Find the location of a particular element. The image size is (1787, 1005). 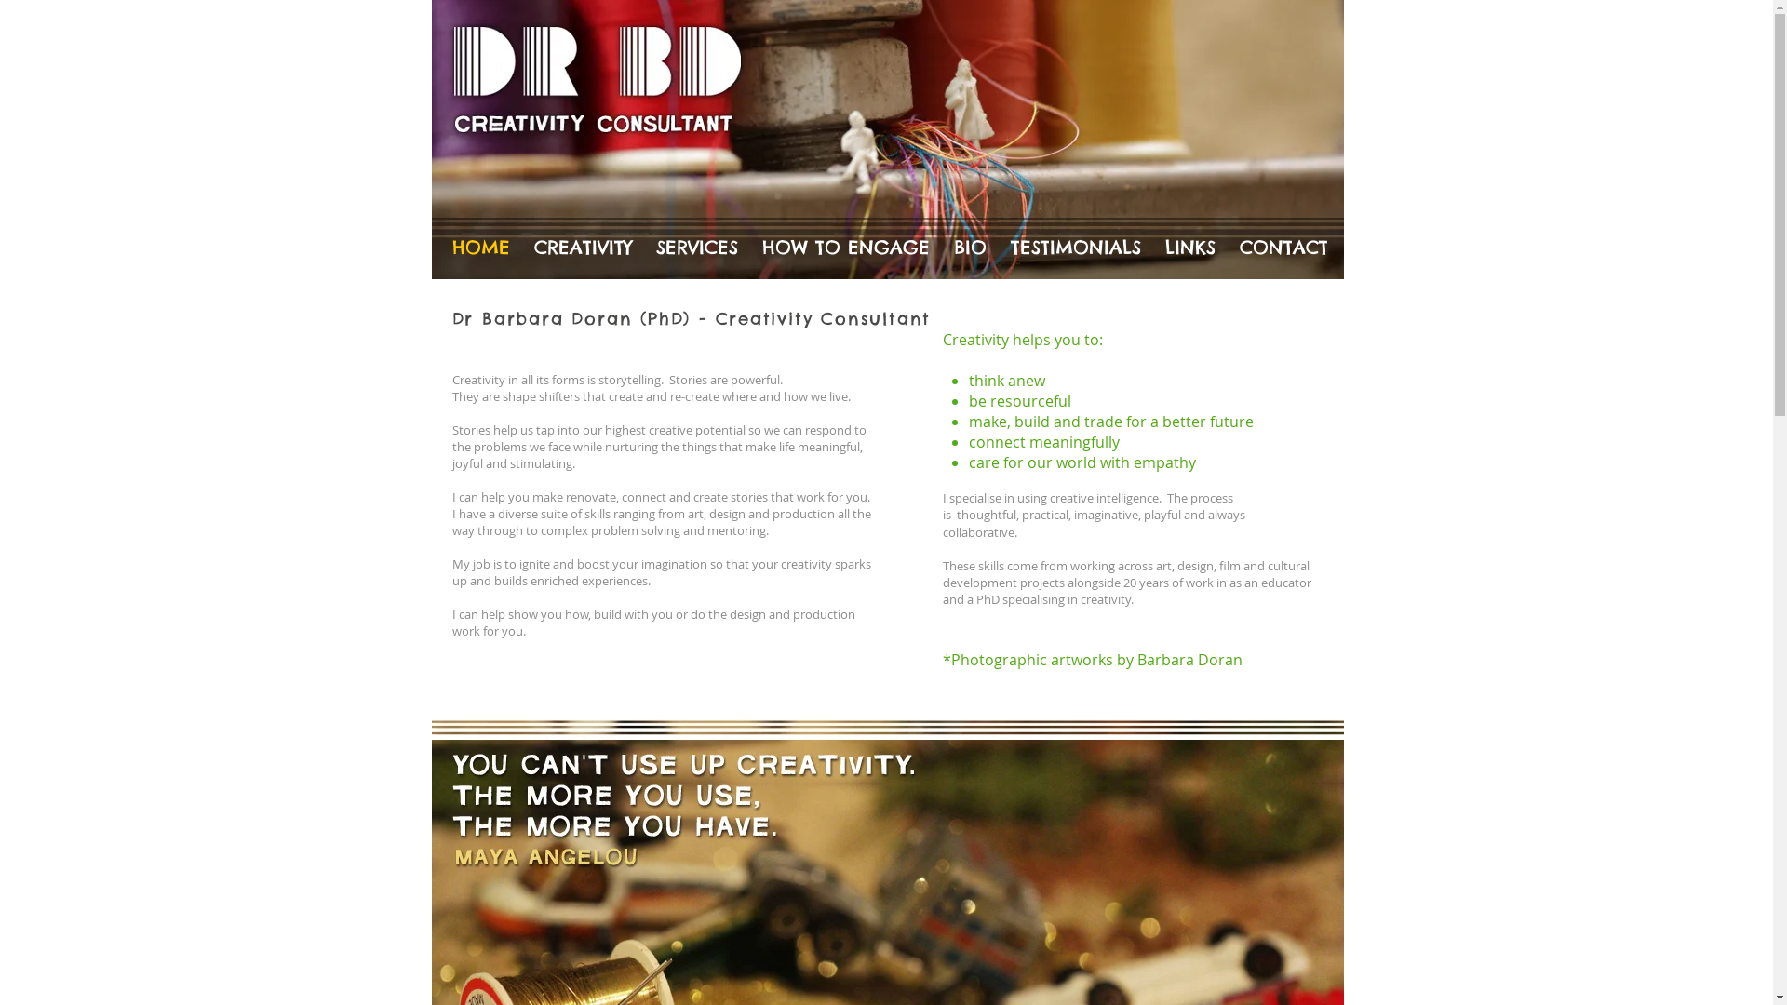

CONTACT is located at coordinates (1283, 247).